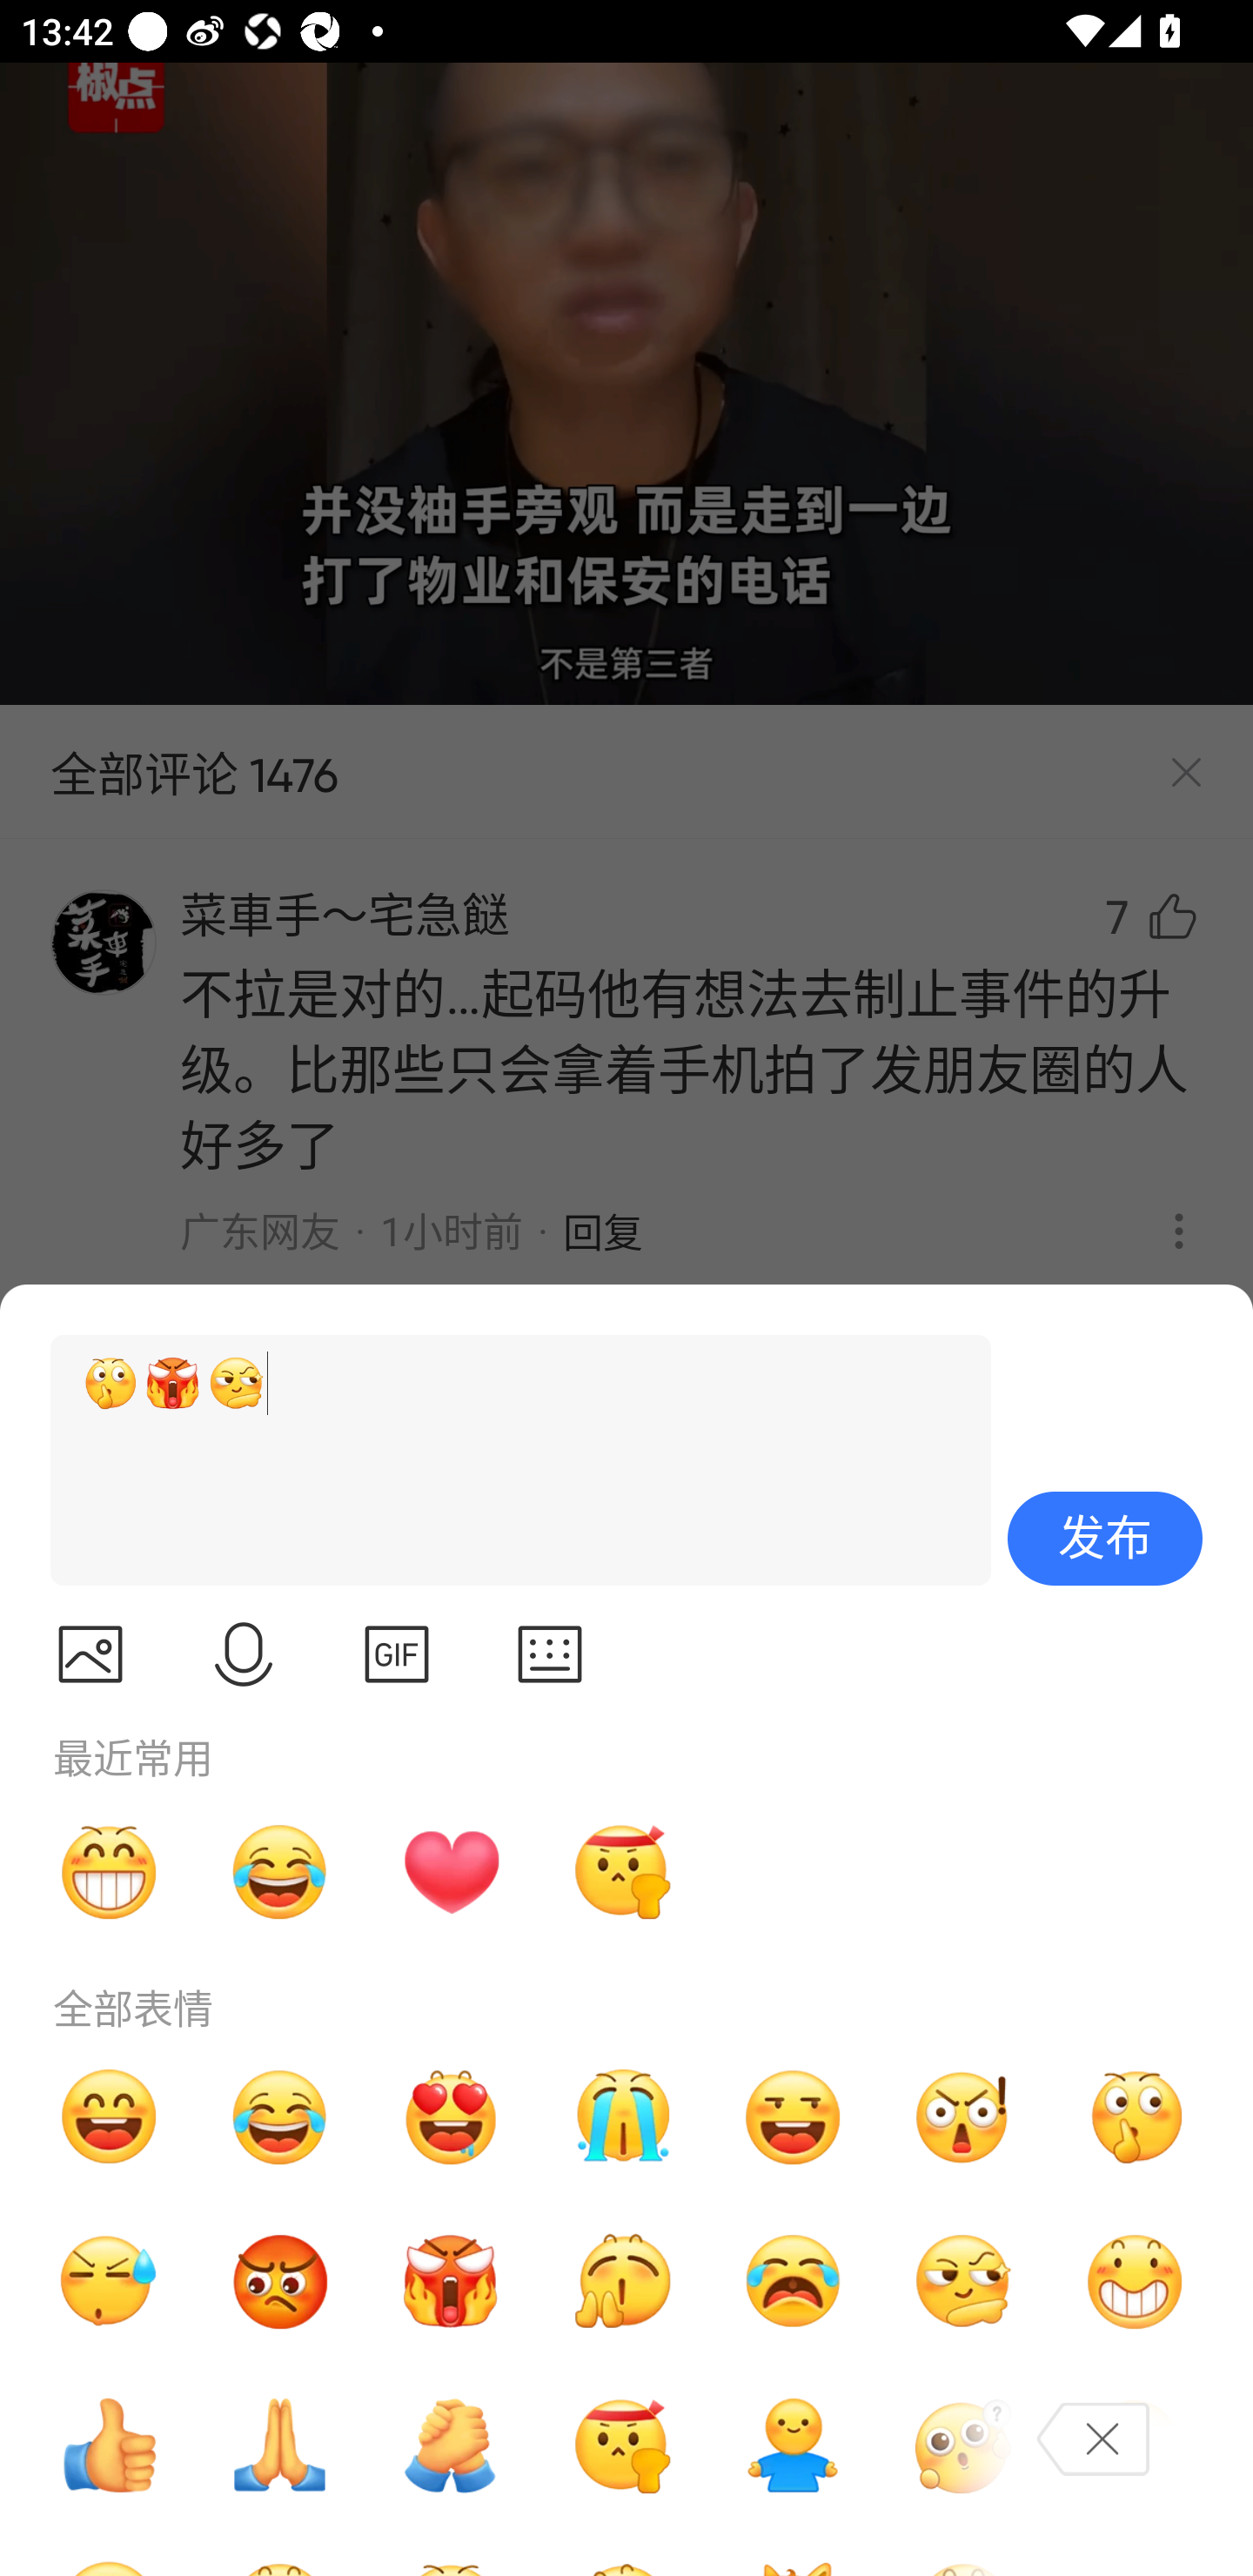 The image size is (1253, 2576). Describe the element at coordinates (550, 1654) in the screenshot. I see `` at that location.